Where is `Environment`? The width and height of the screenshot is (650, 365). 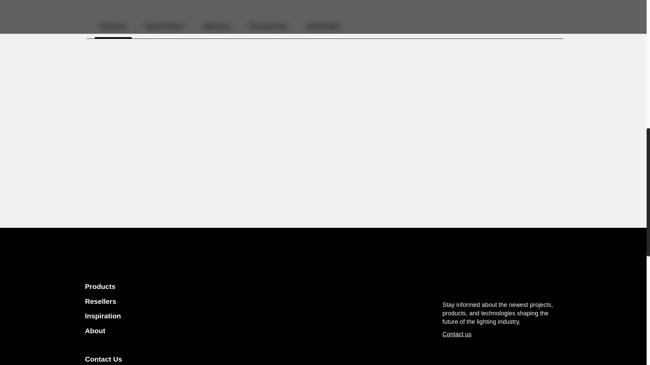
Environment is located at coordinates (165, 29).